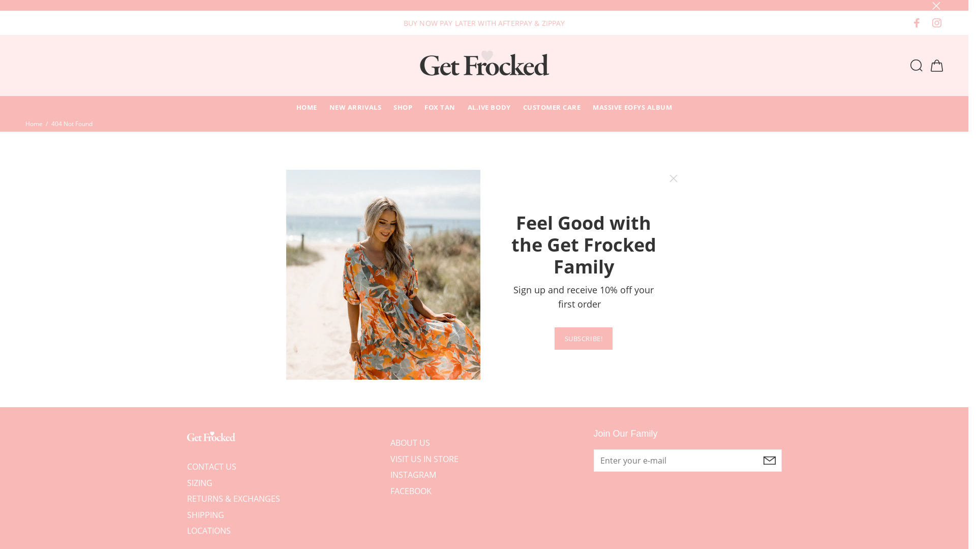 This screenshot has width=976, height=549. What do you see at coordinates (211, 469) in the screenshot?
I see `CONTACT US` at bounding box center [211, 469].